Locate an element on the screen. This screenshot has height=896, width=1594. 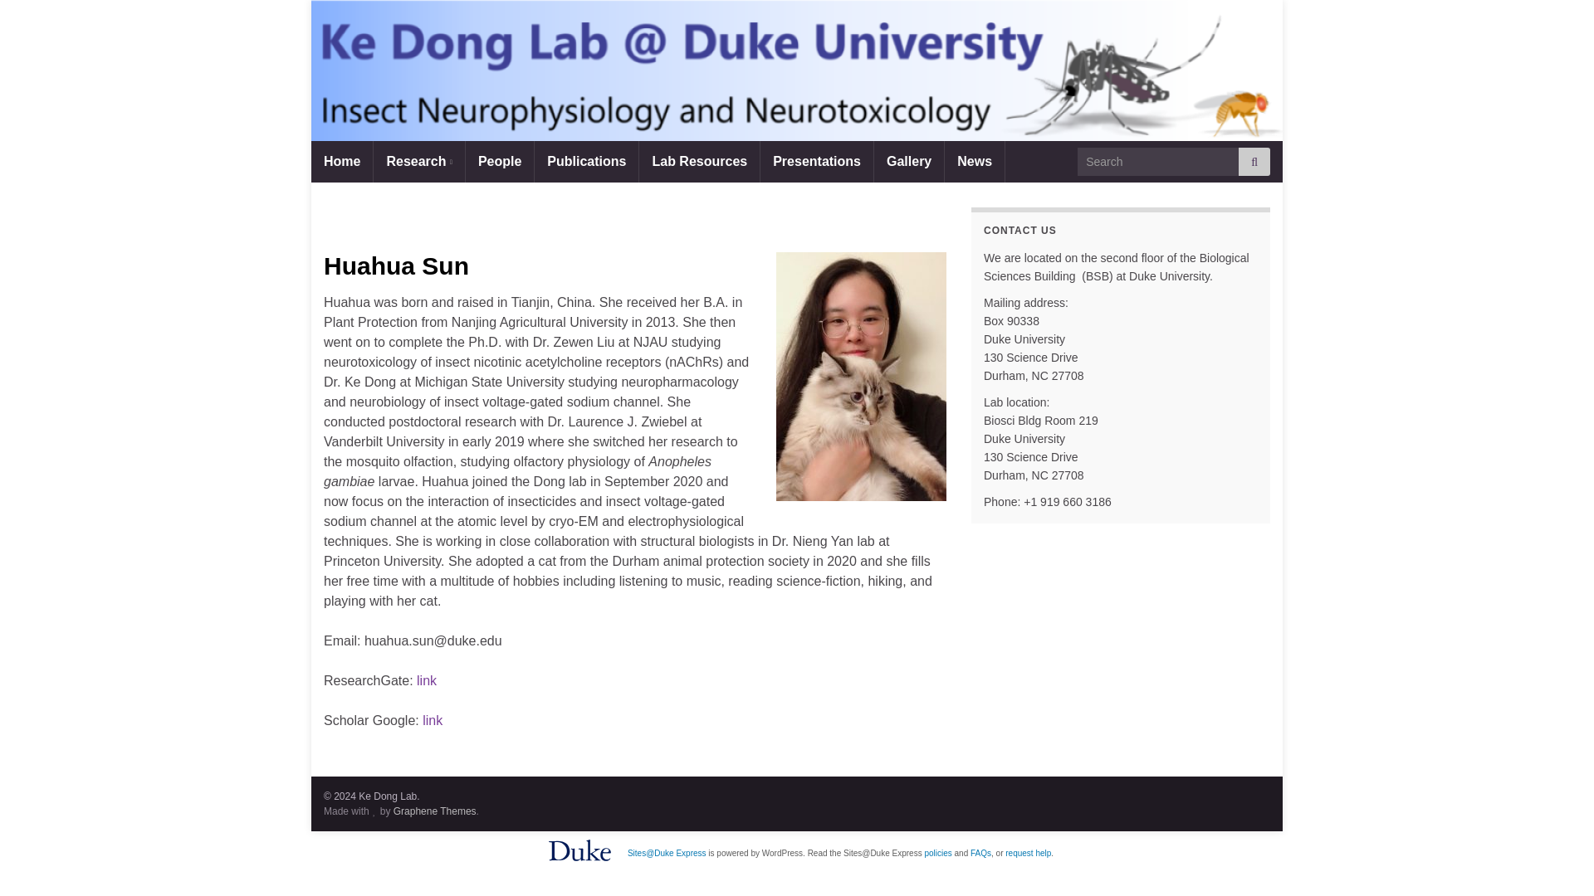
link is located at coordinates (427, 680).